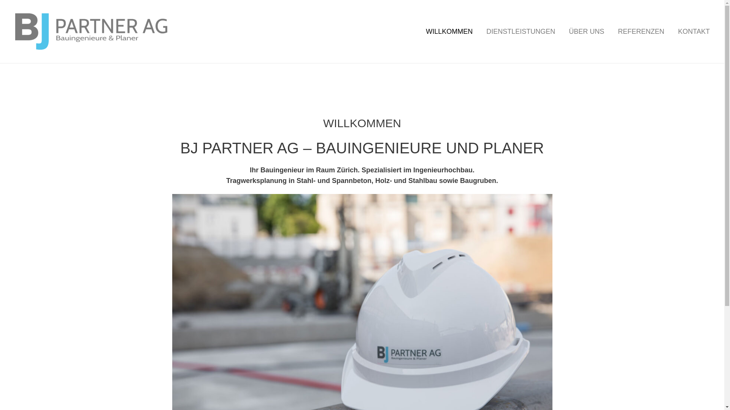  What do you see at coordinates (449, 32) in the screenshot?
I see `WILLKOMMEN` at bounding box center [449, 32].